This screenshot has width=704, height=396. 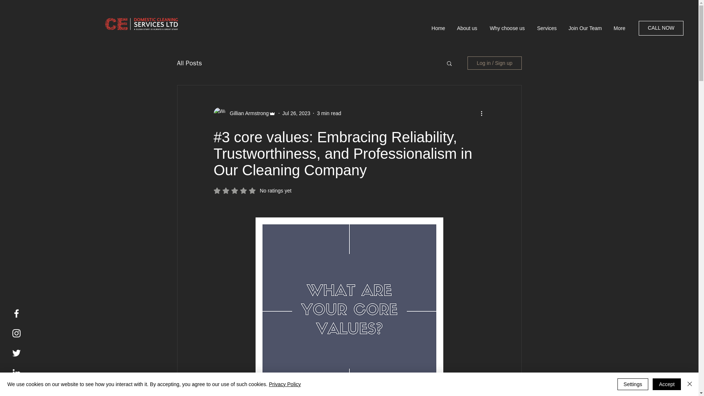 What do you see at coordinates (547, 28) in the screenshot?
I see `All Posts` at bounding box center [547, 28].